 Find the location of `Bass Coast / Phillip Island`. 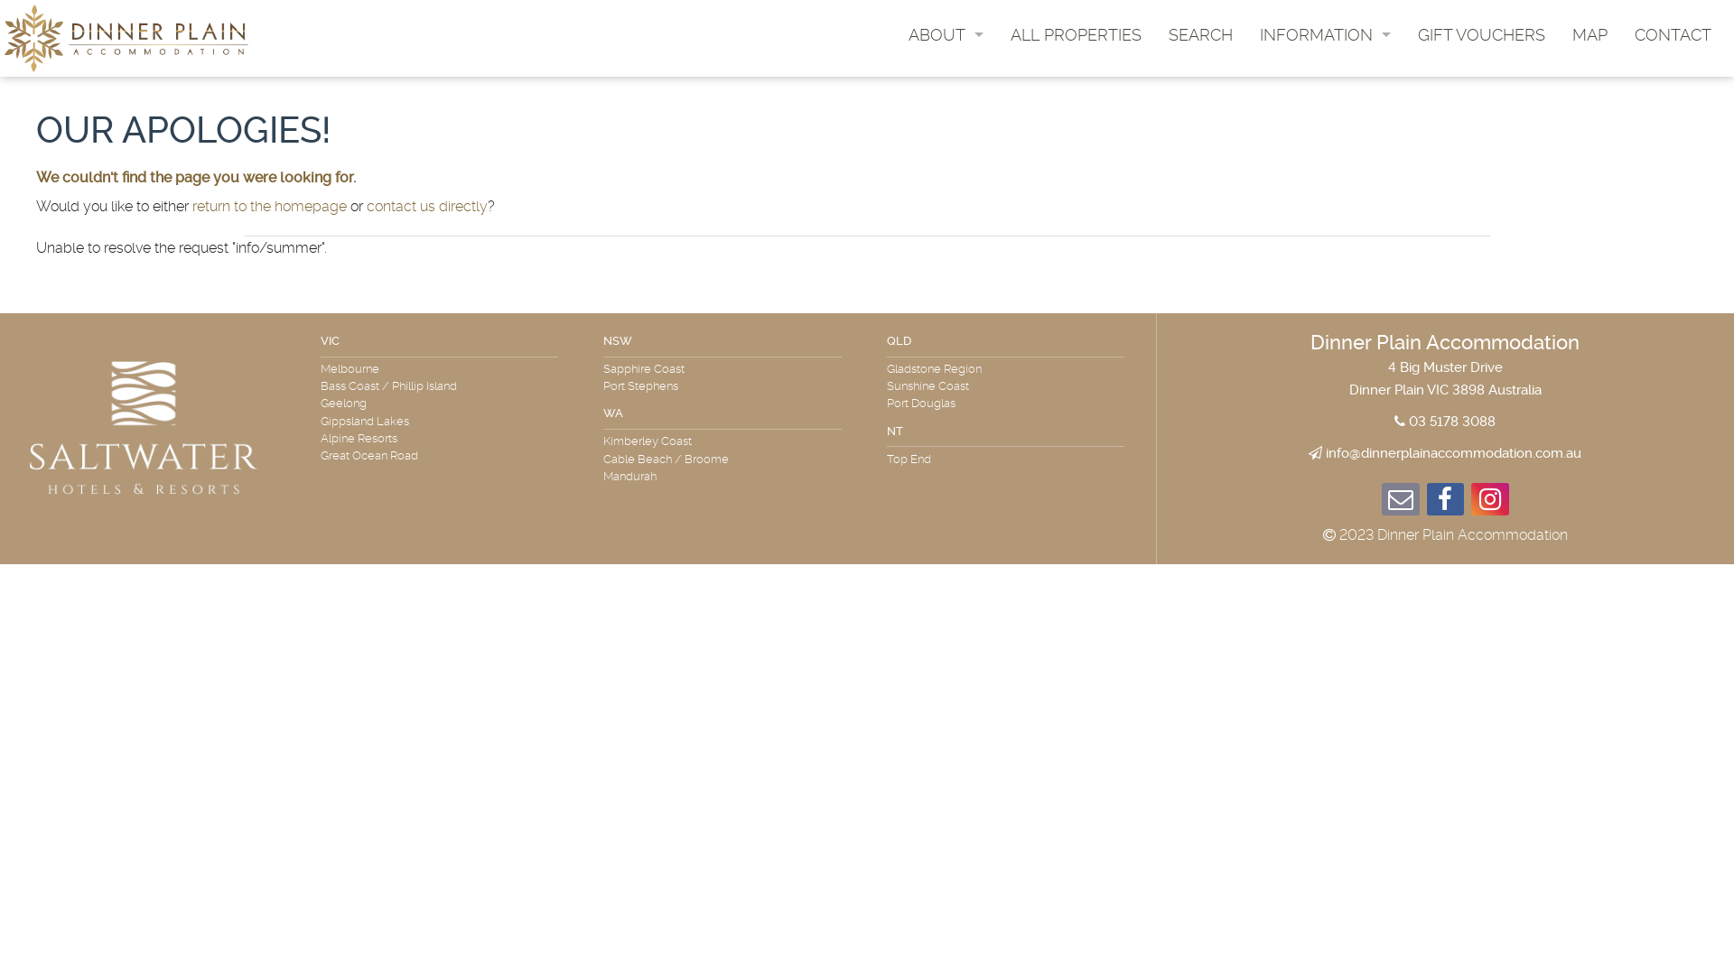

Bass Coast / Phillip Island is located at coordinates (394, 386).